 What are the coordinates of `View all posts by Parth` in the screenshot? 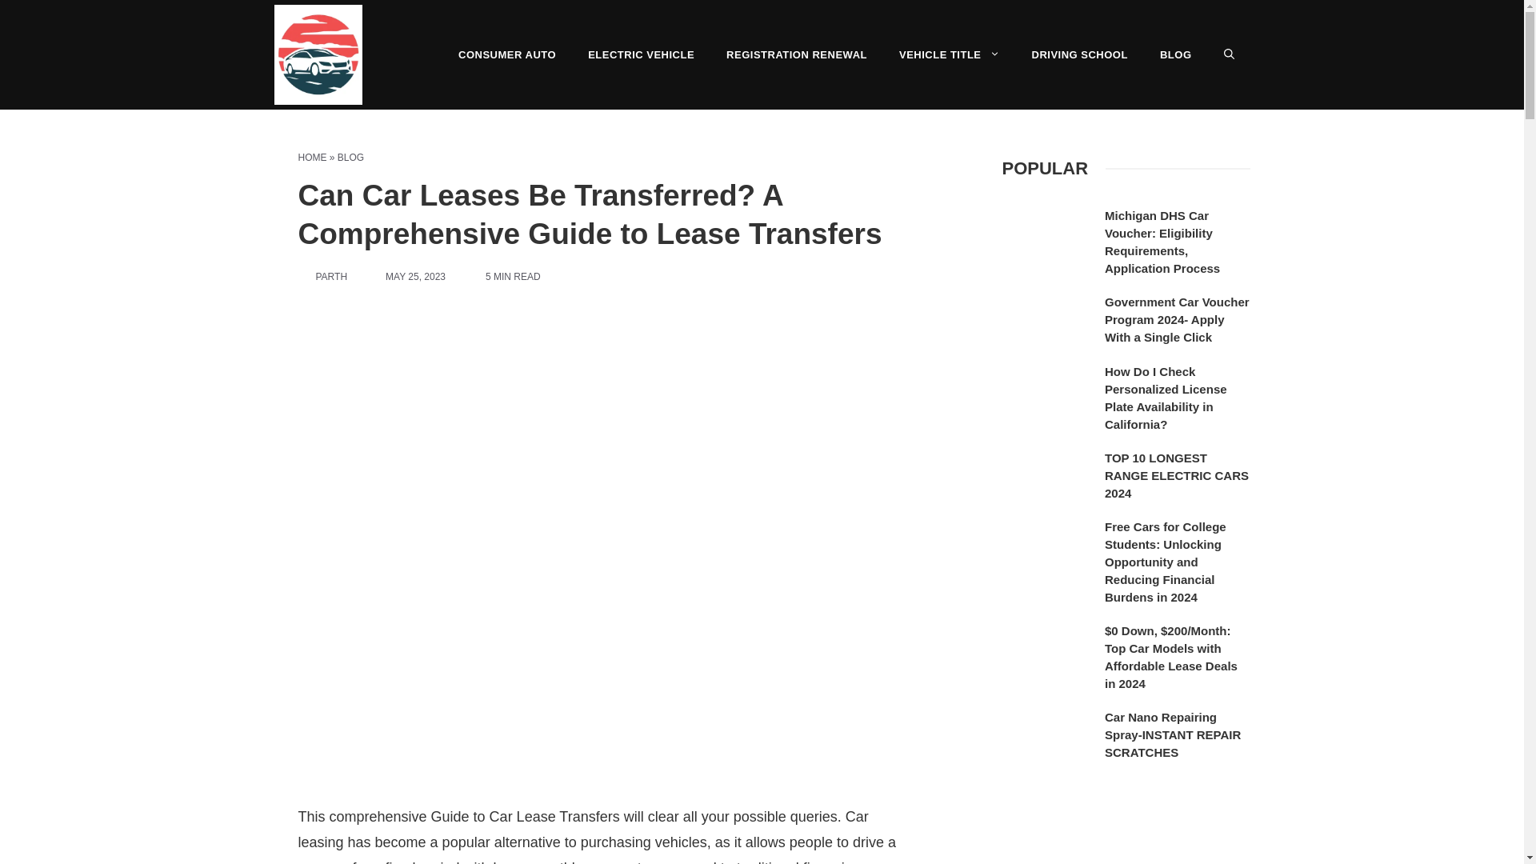 It's located at (330, 277).